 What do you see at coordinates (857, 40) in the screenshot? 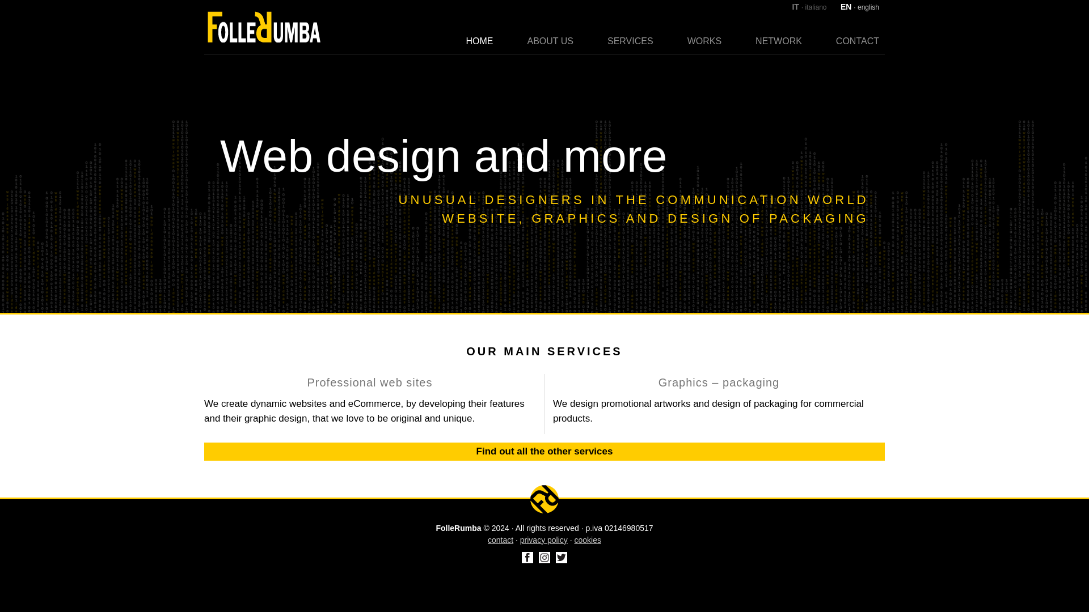
I see `CONTACT` at bounding box center [857, 40].